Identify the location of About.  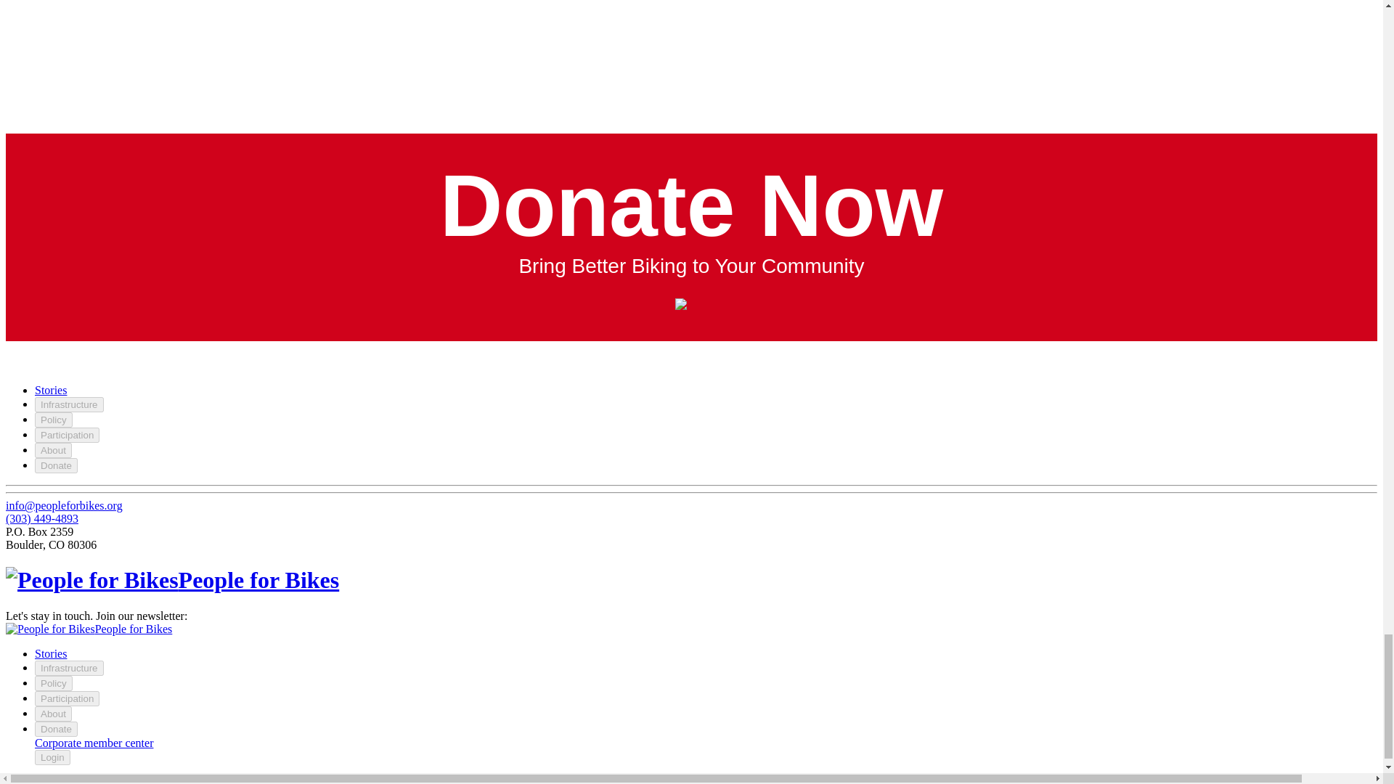
(54, 714).